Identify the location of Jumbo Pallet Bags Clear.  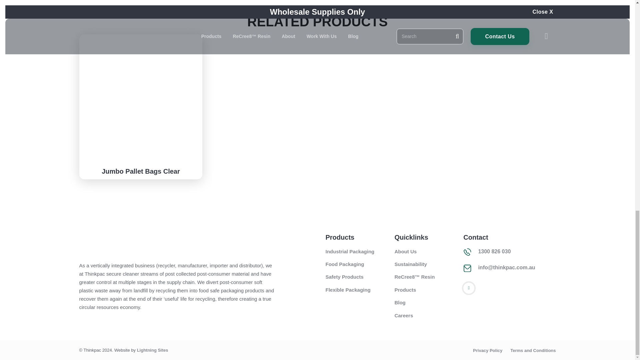
(141, 171).